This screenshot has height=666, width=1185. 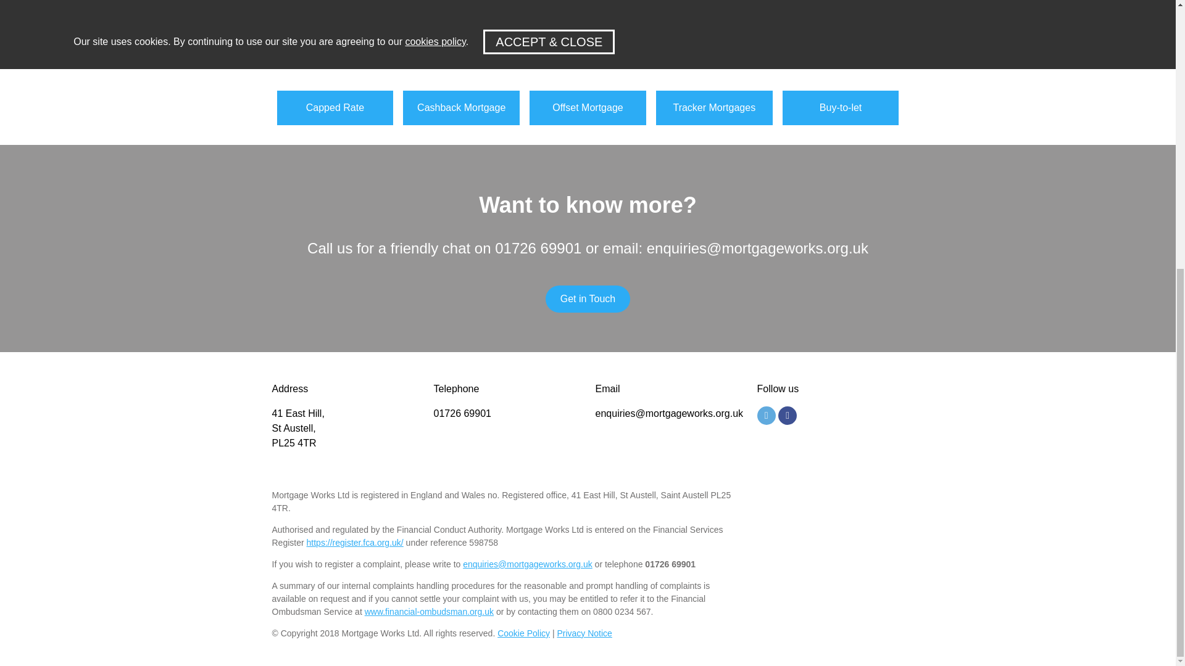 I want to click on   Tracker Mortgages, so click(x=714, y=63).